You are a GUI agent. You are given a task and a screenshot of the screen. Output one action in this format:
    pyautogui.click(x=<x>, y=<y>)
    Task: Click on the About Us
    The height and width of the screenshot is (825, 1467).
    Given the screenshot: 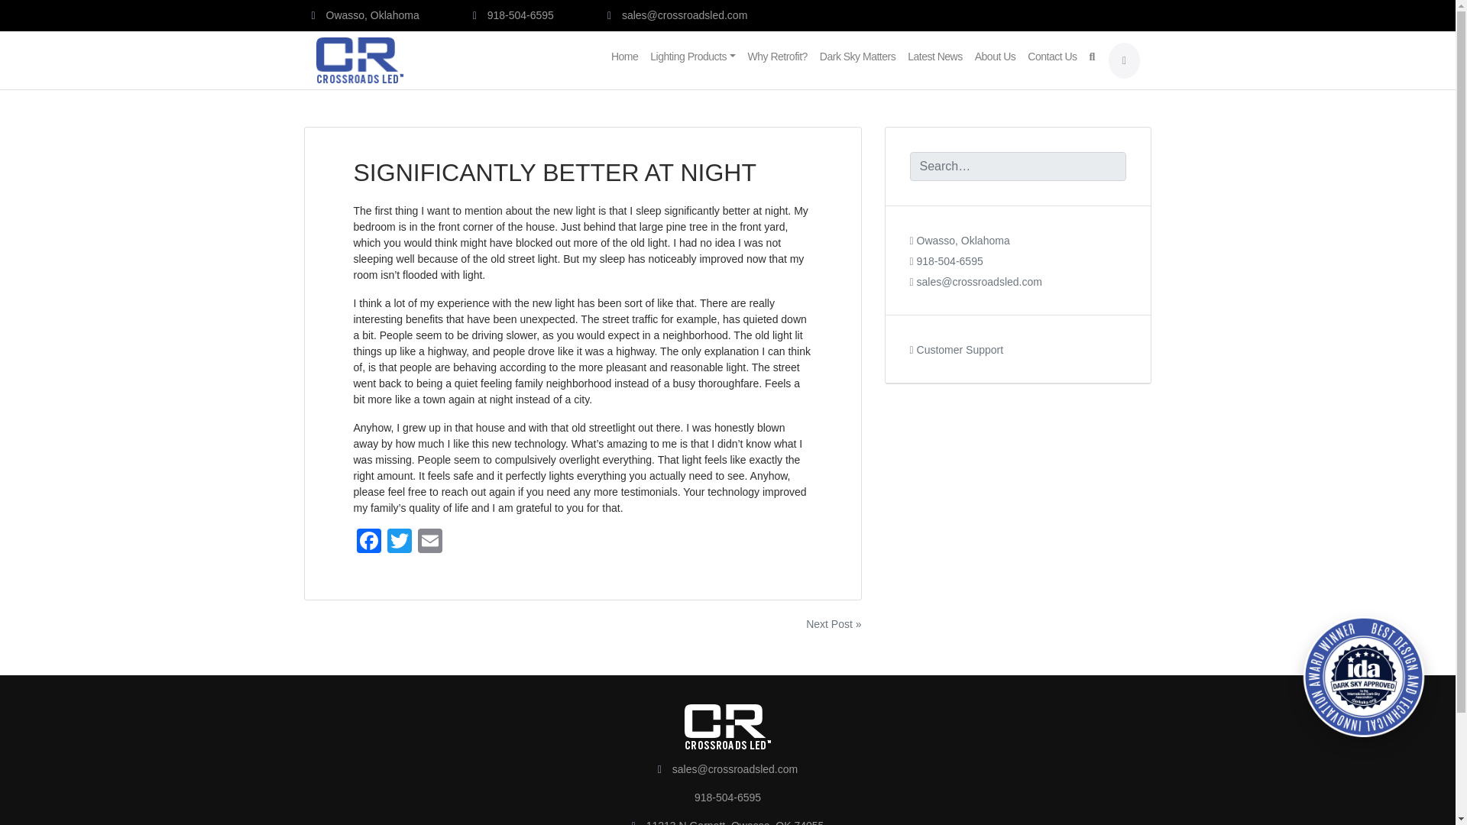 What is the action you would take?
    pyautogui.click(x=995, y=51)
    